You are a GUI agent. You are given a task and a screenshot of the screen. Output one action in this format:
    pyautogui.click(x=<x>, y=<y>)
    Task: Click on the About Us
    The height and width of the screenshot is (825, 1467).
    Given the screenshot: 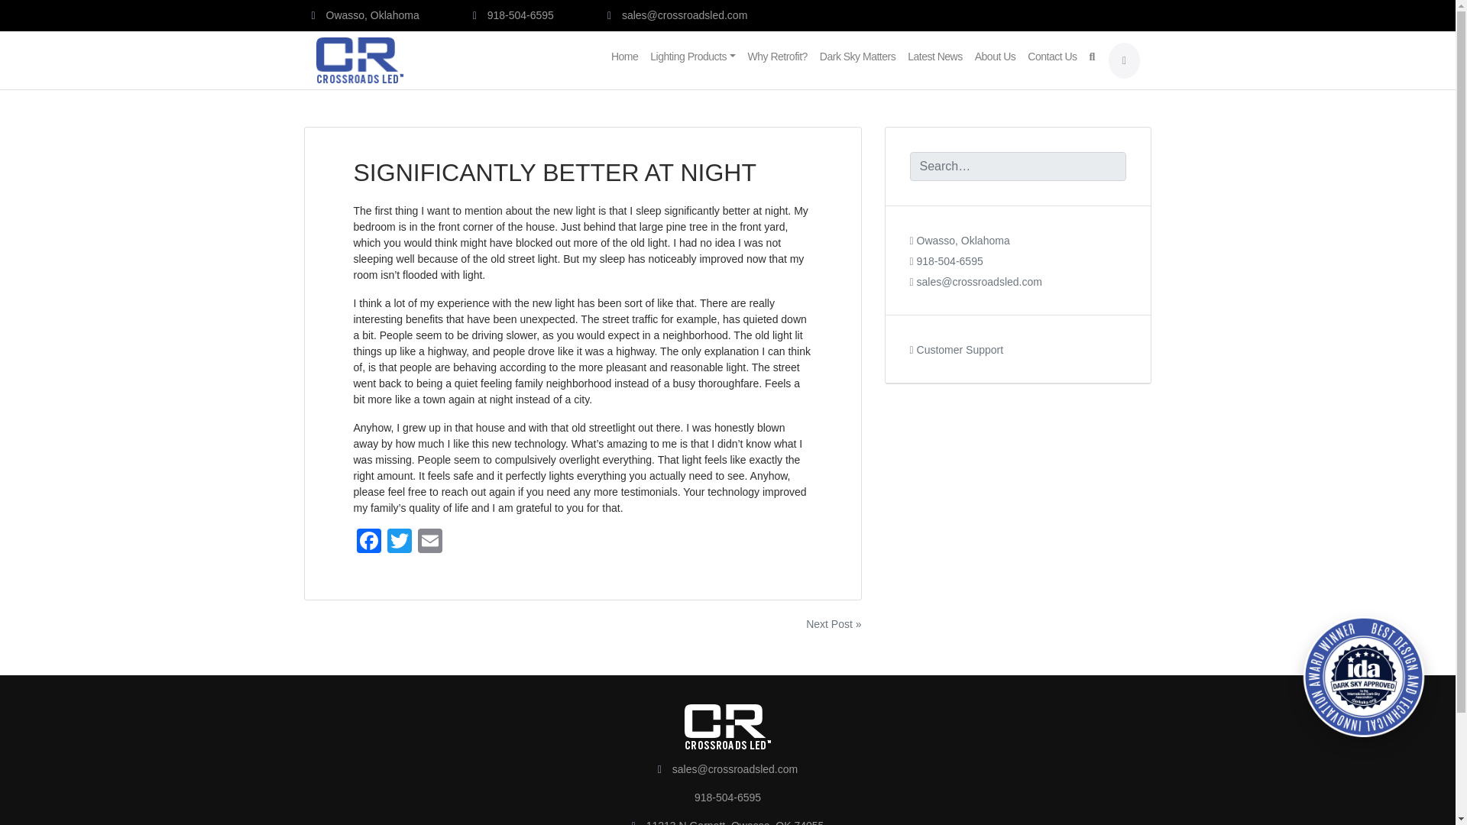 What is the action you would take?
    pyautogui.click(x=995, y=51)
    